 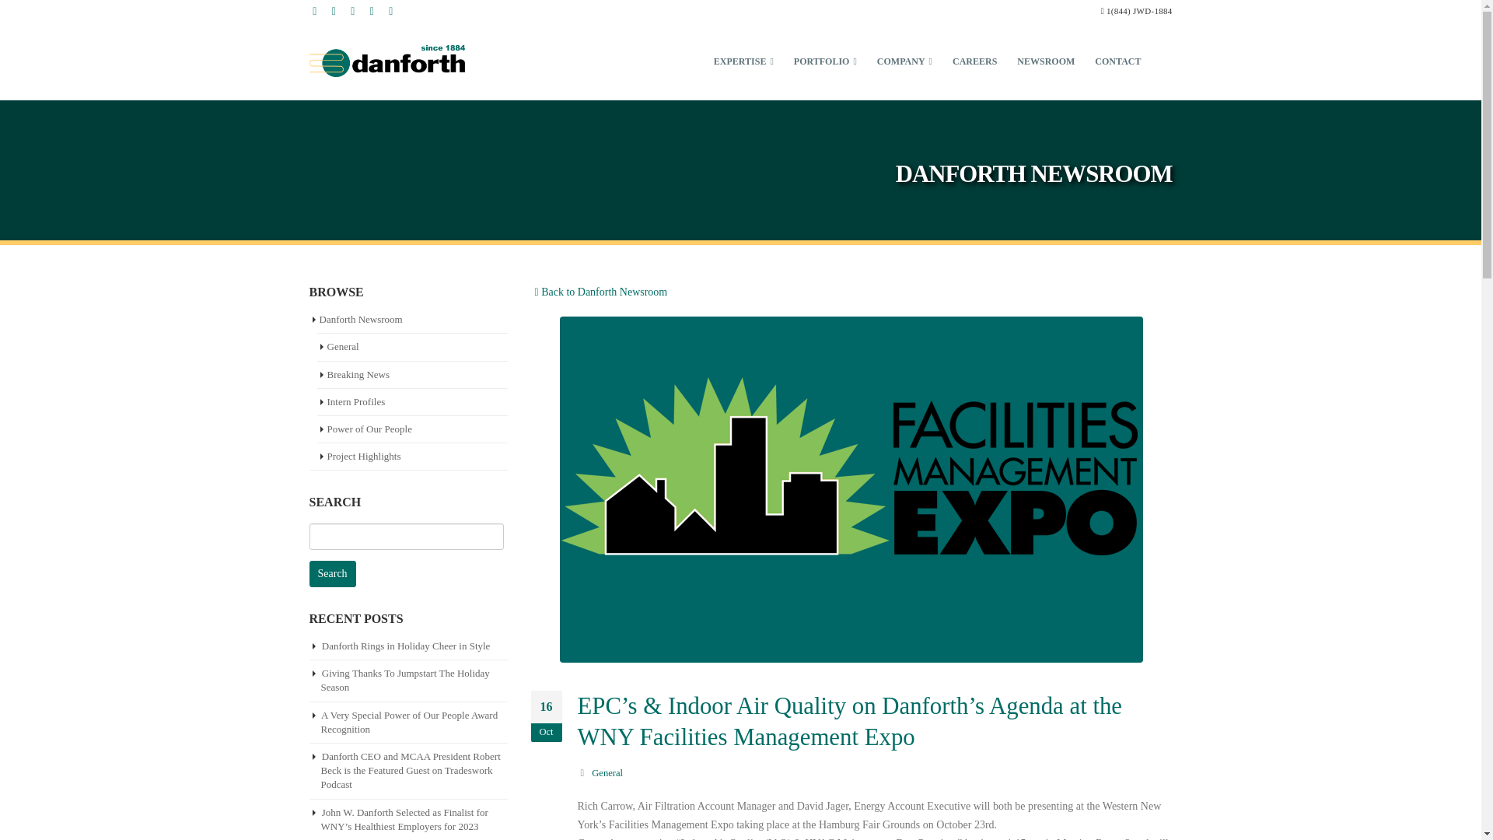 What do you see at coordinates (743, 61) in the screenshot?
I see `EXPERTISE` at bounding box center [743, 61].